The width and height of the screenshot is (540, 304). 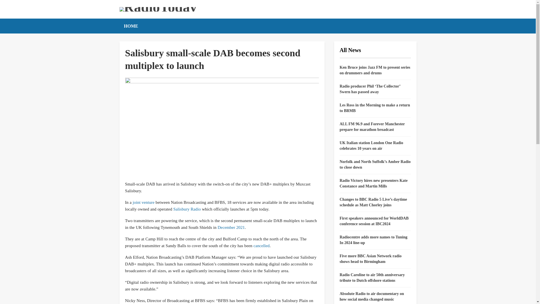 I want to click on joint venture, so click(x=143, y=202).